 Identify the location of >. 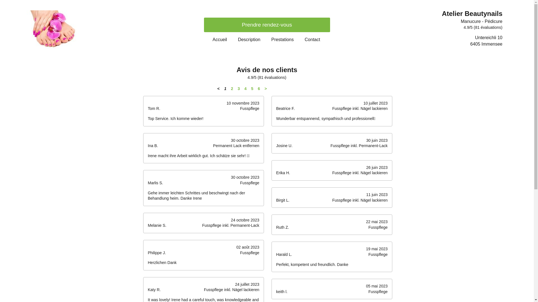
(266, 89).